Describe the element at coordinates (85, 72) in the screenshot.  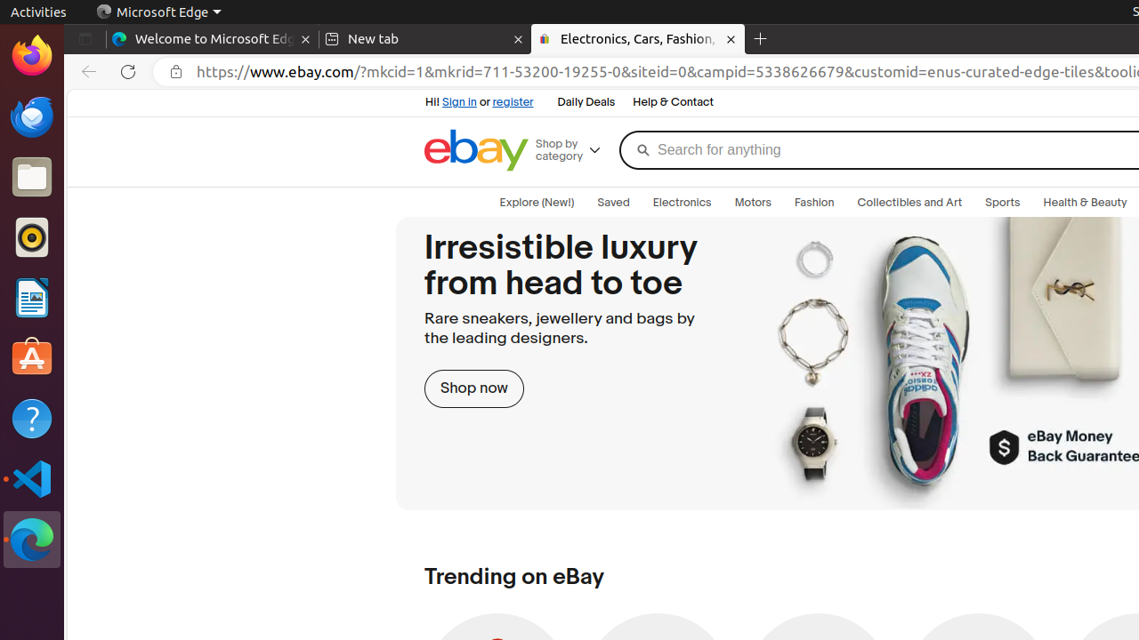
I see `Back` at that location.